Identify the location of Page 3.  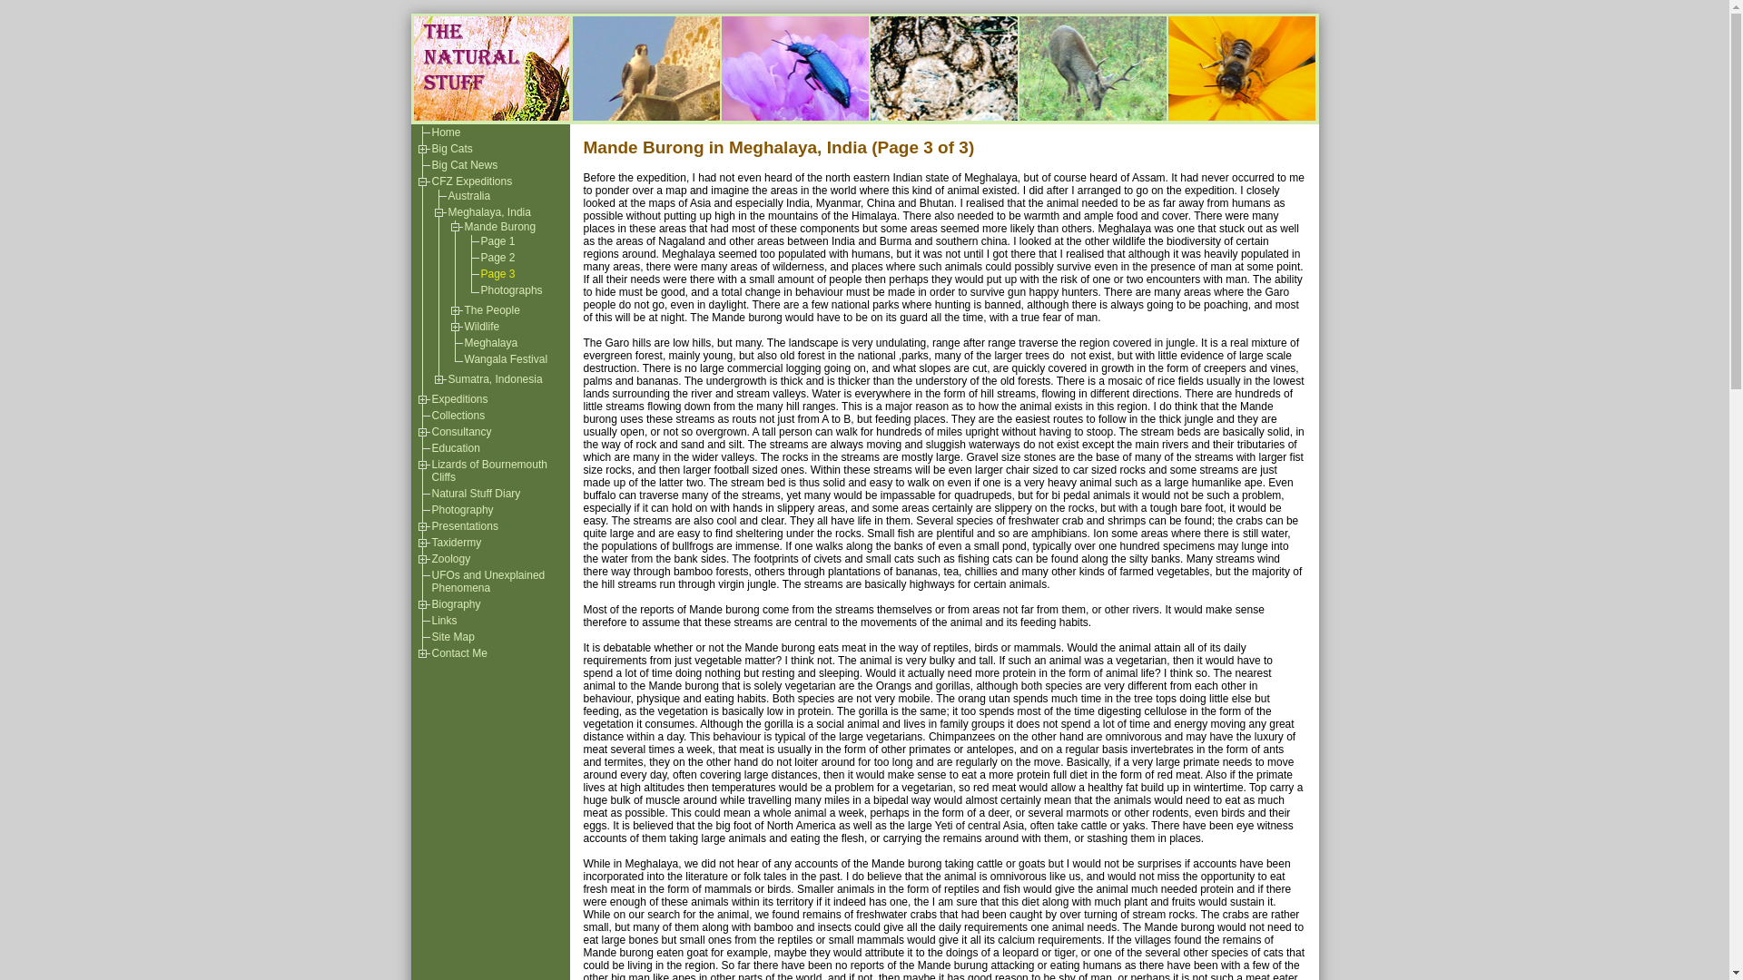
(497, 273).